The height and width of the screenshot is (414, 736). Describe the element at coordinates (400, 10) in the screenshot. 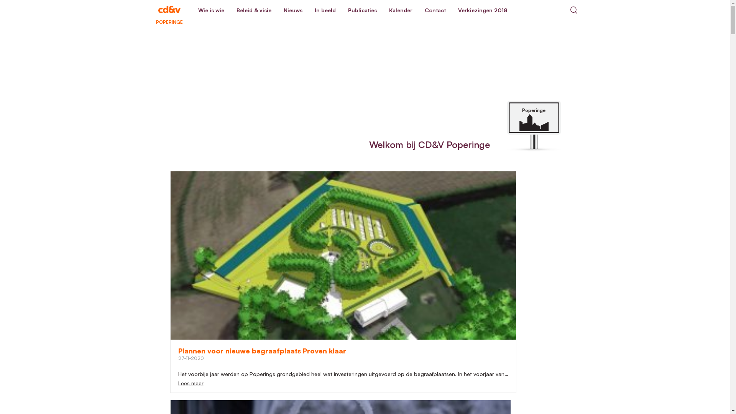

I see `Kalender` at that location.